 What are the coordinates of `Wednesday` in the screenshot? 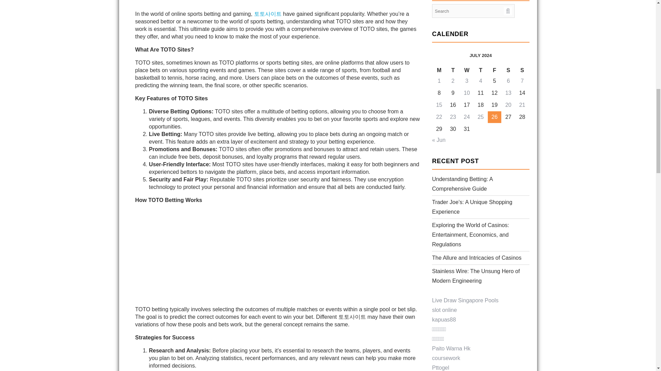 It's located at (467, 71).